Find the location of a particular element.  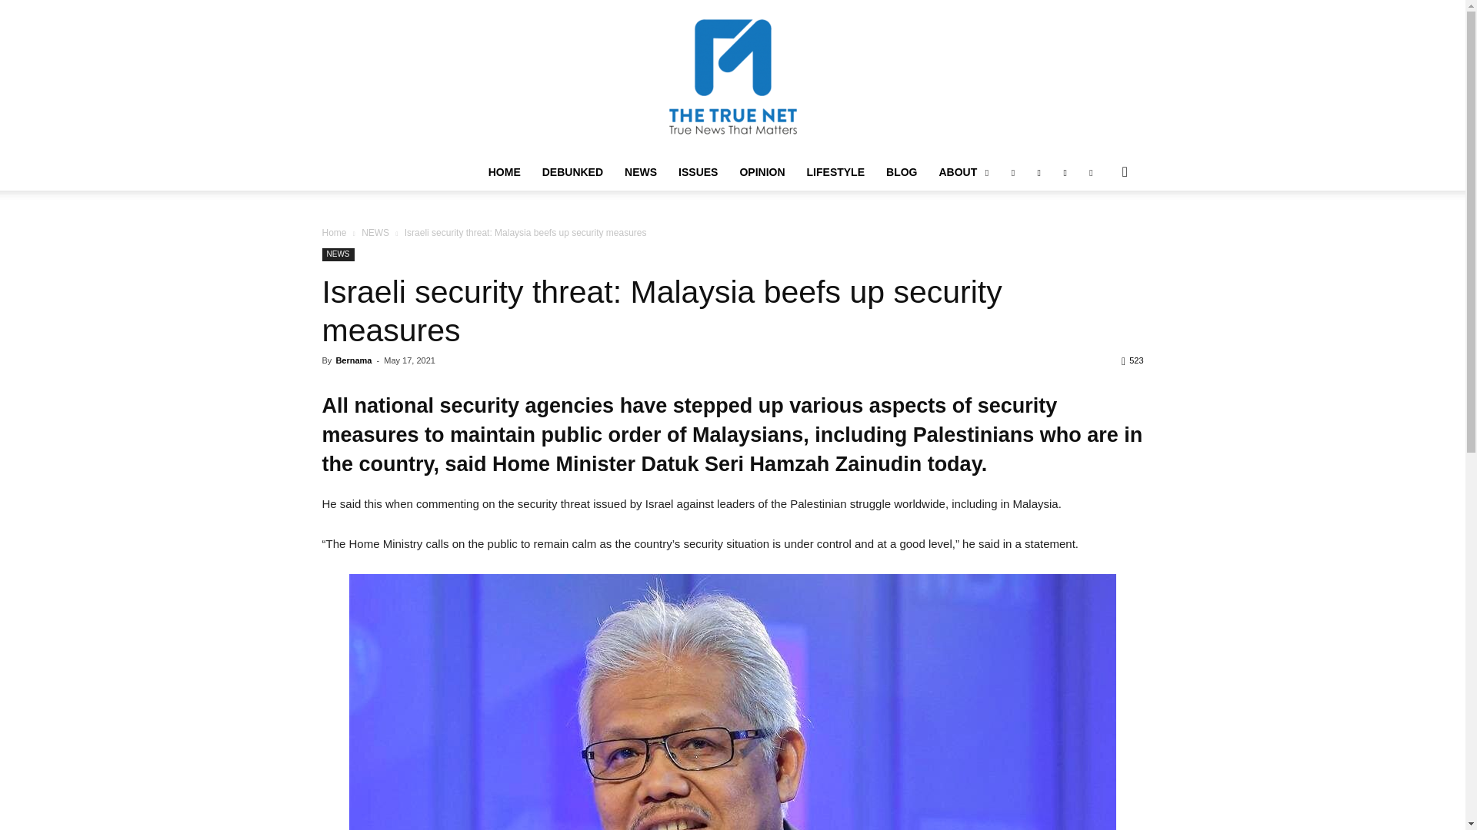

ISSUES is located at coordinates (697, 172).